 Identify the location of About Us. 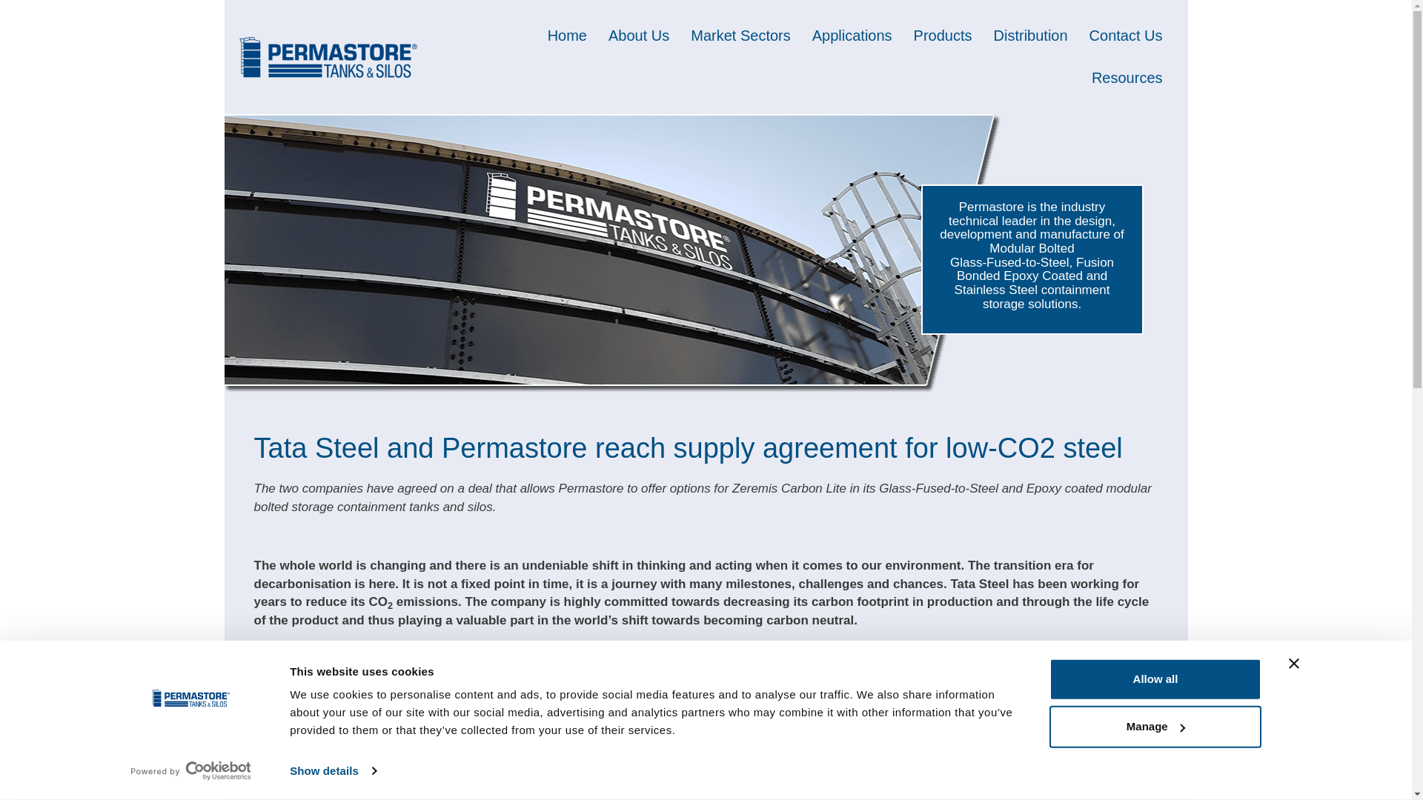
(639, 36).